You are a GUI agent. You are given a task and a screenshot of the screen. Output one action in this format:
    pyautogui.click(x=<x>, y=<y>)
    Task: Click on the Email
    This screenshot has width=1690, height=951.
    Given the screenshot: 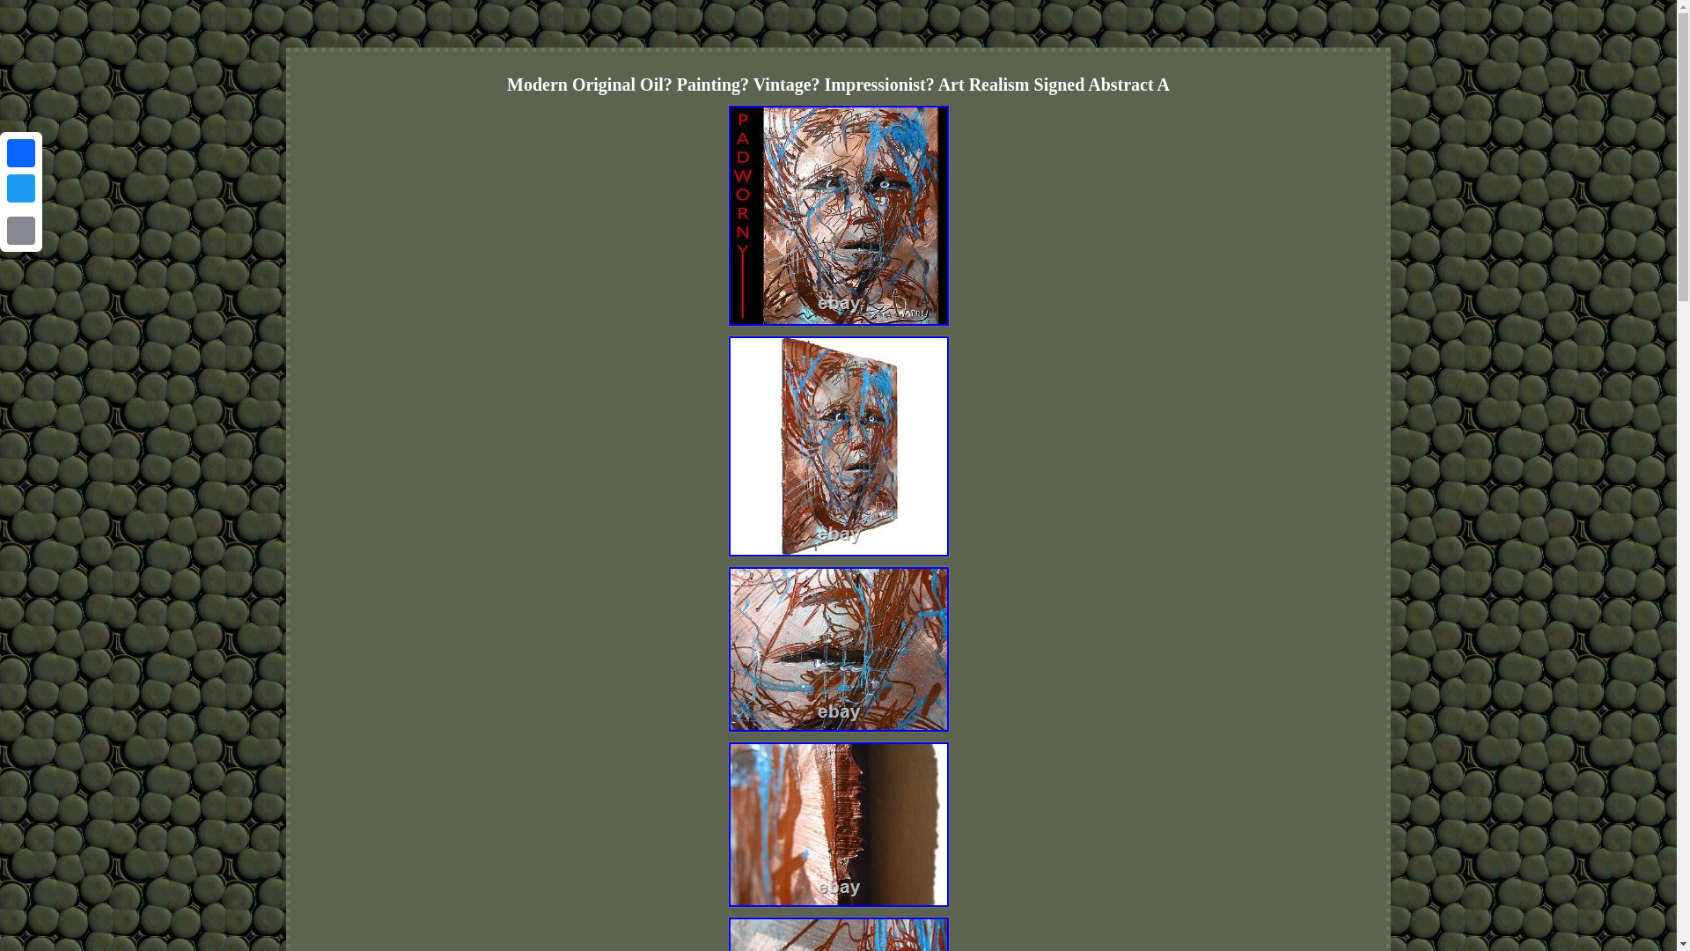 What is the action you would take?
    pyautogui.click(x=21, y=230)
    